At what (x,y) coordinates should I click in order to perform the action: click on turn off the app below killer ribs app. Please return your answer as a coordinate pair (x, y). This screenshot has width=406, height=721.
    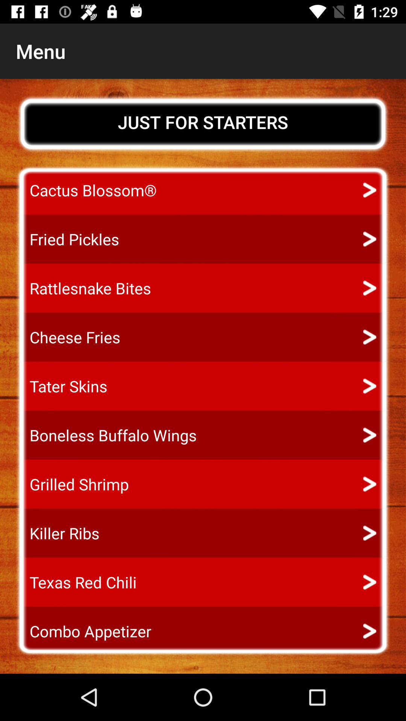
    Looking at the image, I should click on (76, 582).